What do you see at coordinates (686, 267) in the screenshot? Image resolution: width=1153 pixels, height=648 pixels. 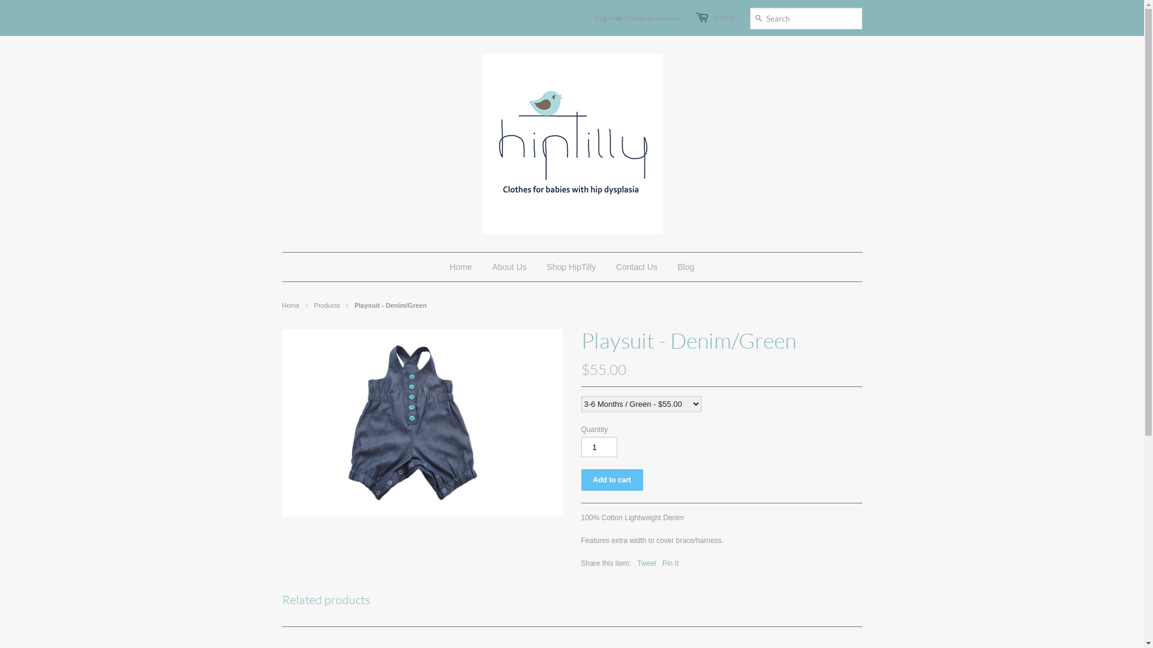 I see `Blog` at bounding box center [686, 267].